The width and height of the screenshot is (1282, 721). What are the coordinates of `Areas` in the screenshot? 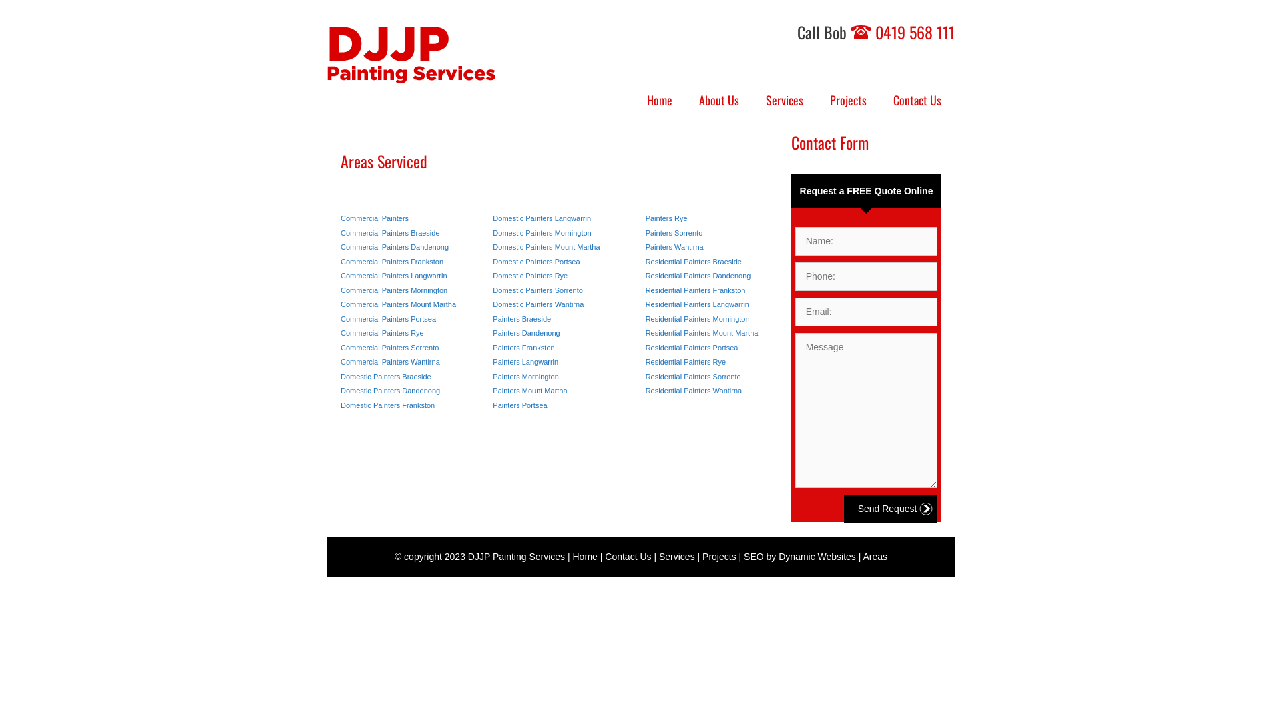 It's located at (876, 557).